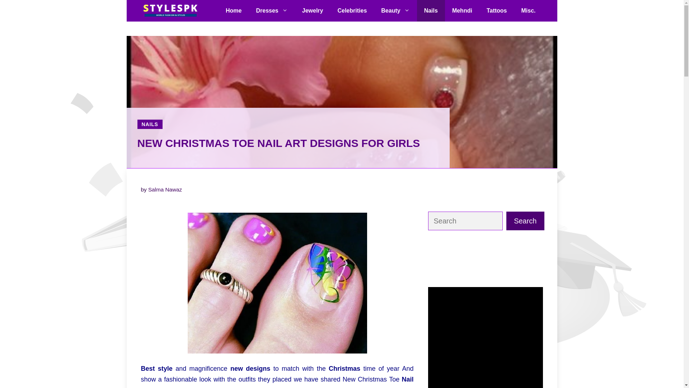 The height and width of the screenshot is (388, 689). What do you see at coordinates (352, 11) in the screenshot?
I see `Celebrities` at bounding box center [352, 11].